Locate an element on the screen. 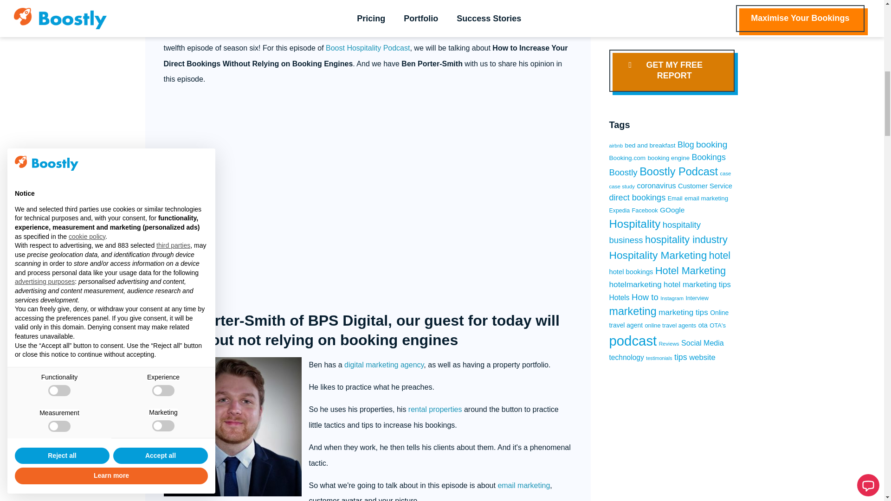 The image size is (891, 501). October 4, 2019 is located at coordinates (200, 9).